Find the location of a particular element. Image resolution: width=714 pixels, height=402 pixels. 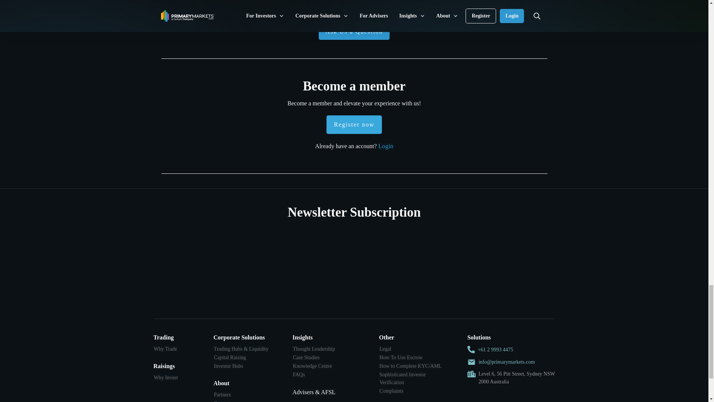

Capital Raising is located at coordinates (230, 357).